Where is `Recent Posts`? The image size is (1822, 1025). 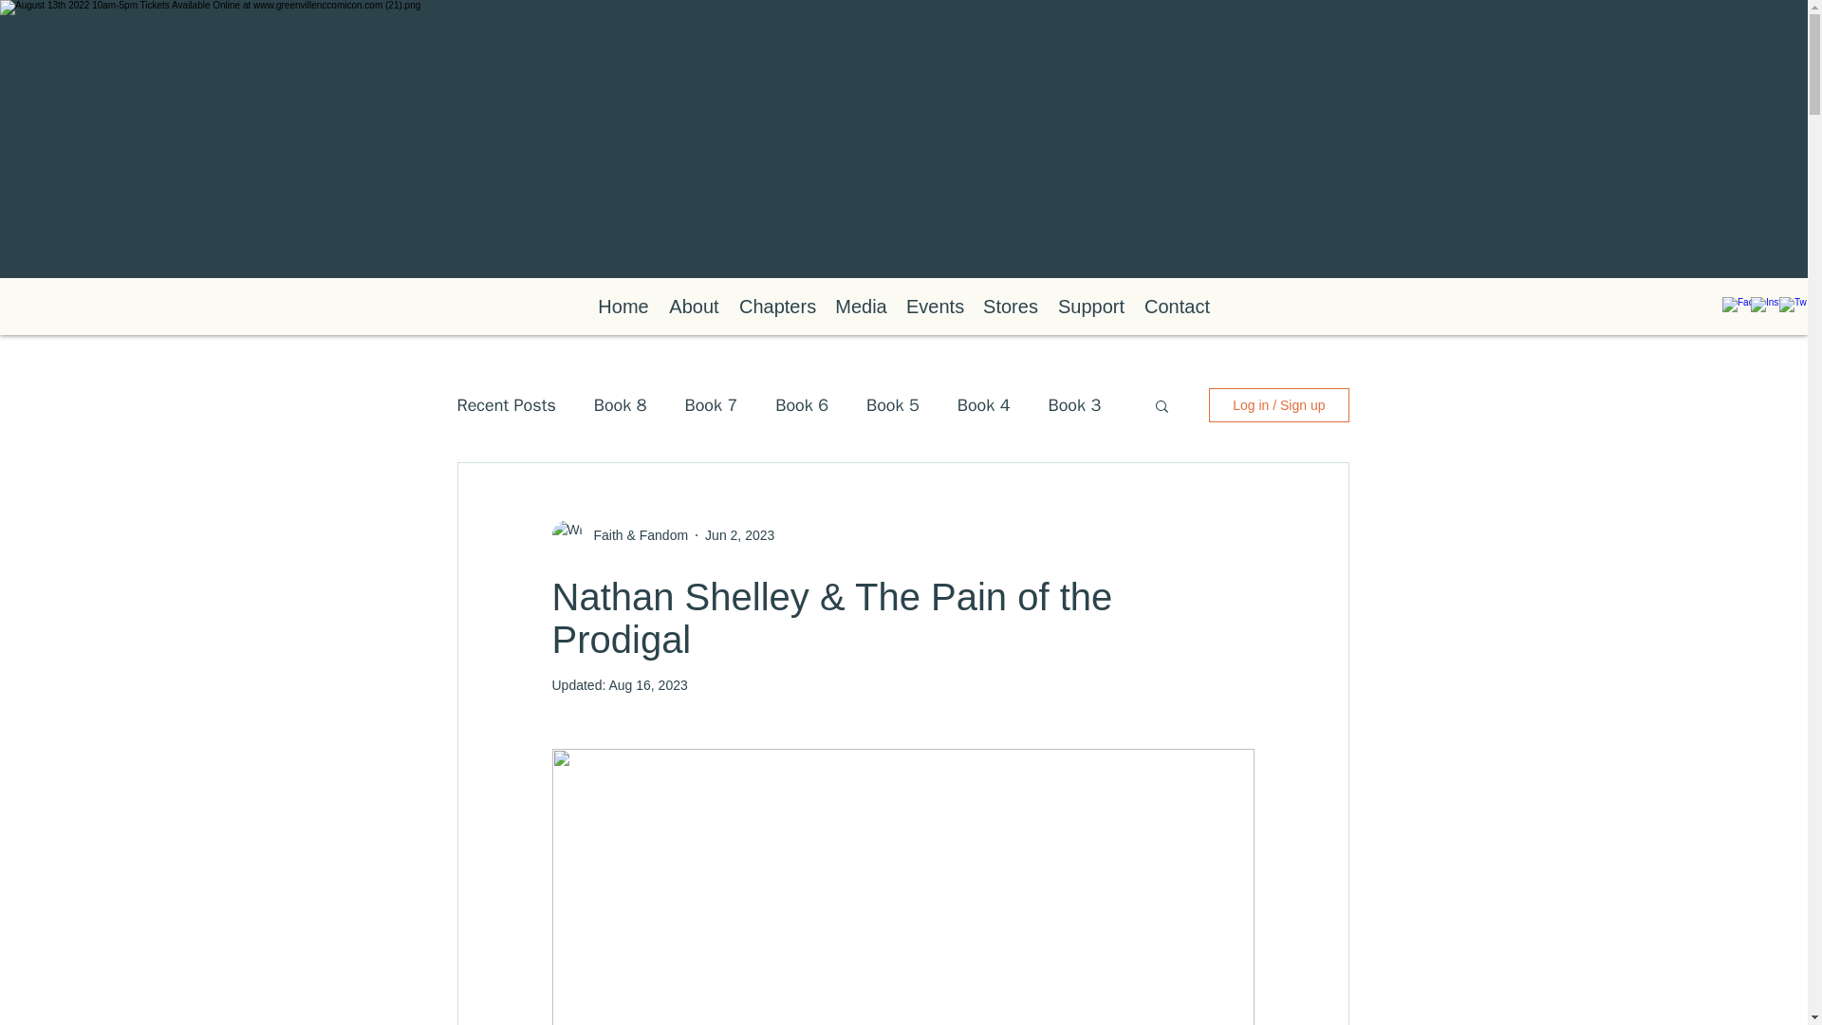 Recent Posts is located at coordinates (506, 404).